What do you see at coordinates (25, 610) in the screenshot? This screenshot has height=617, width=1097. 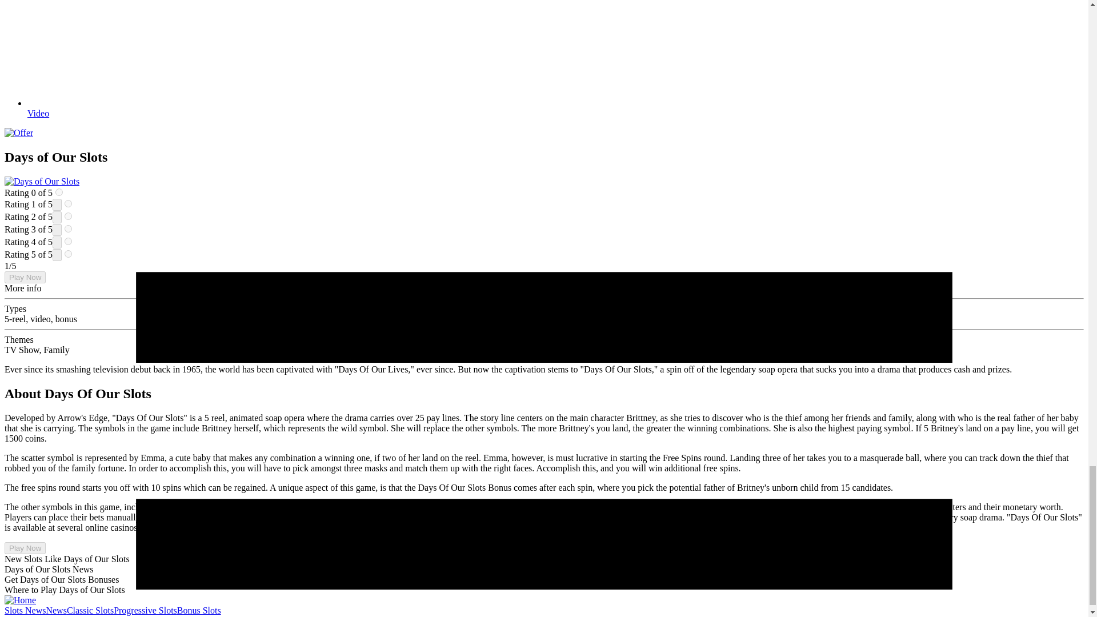 I see `Slots News` at bounding box center [25, 610].